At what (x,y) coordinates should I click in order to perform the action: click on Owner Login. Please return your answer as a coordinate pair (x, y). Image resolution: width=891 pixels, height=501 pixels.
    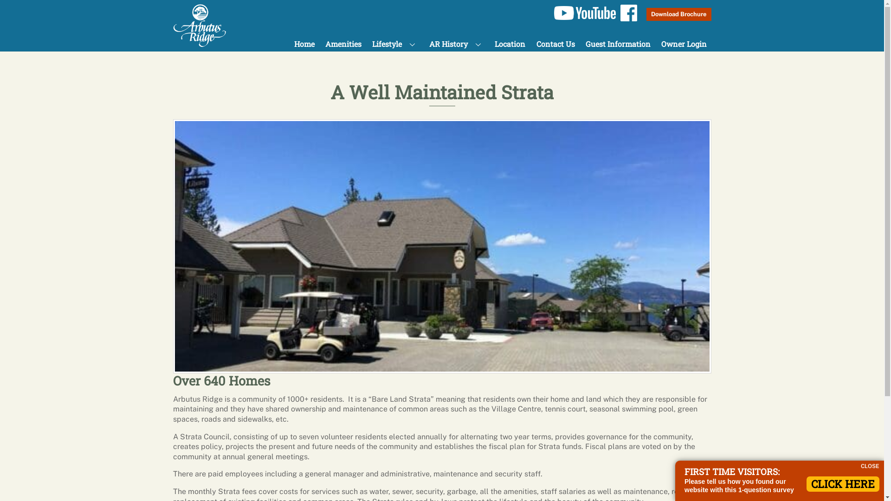
    Looking at the image, I should click on (684, 44).